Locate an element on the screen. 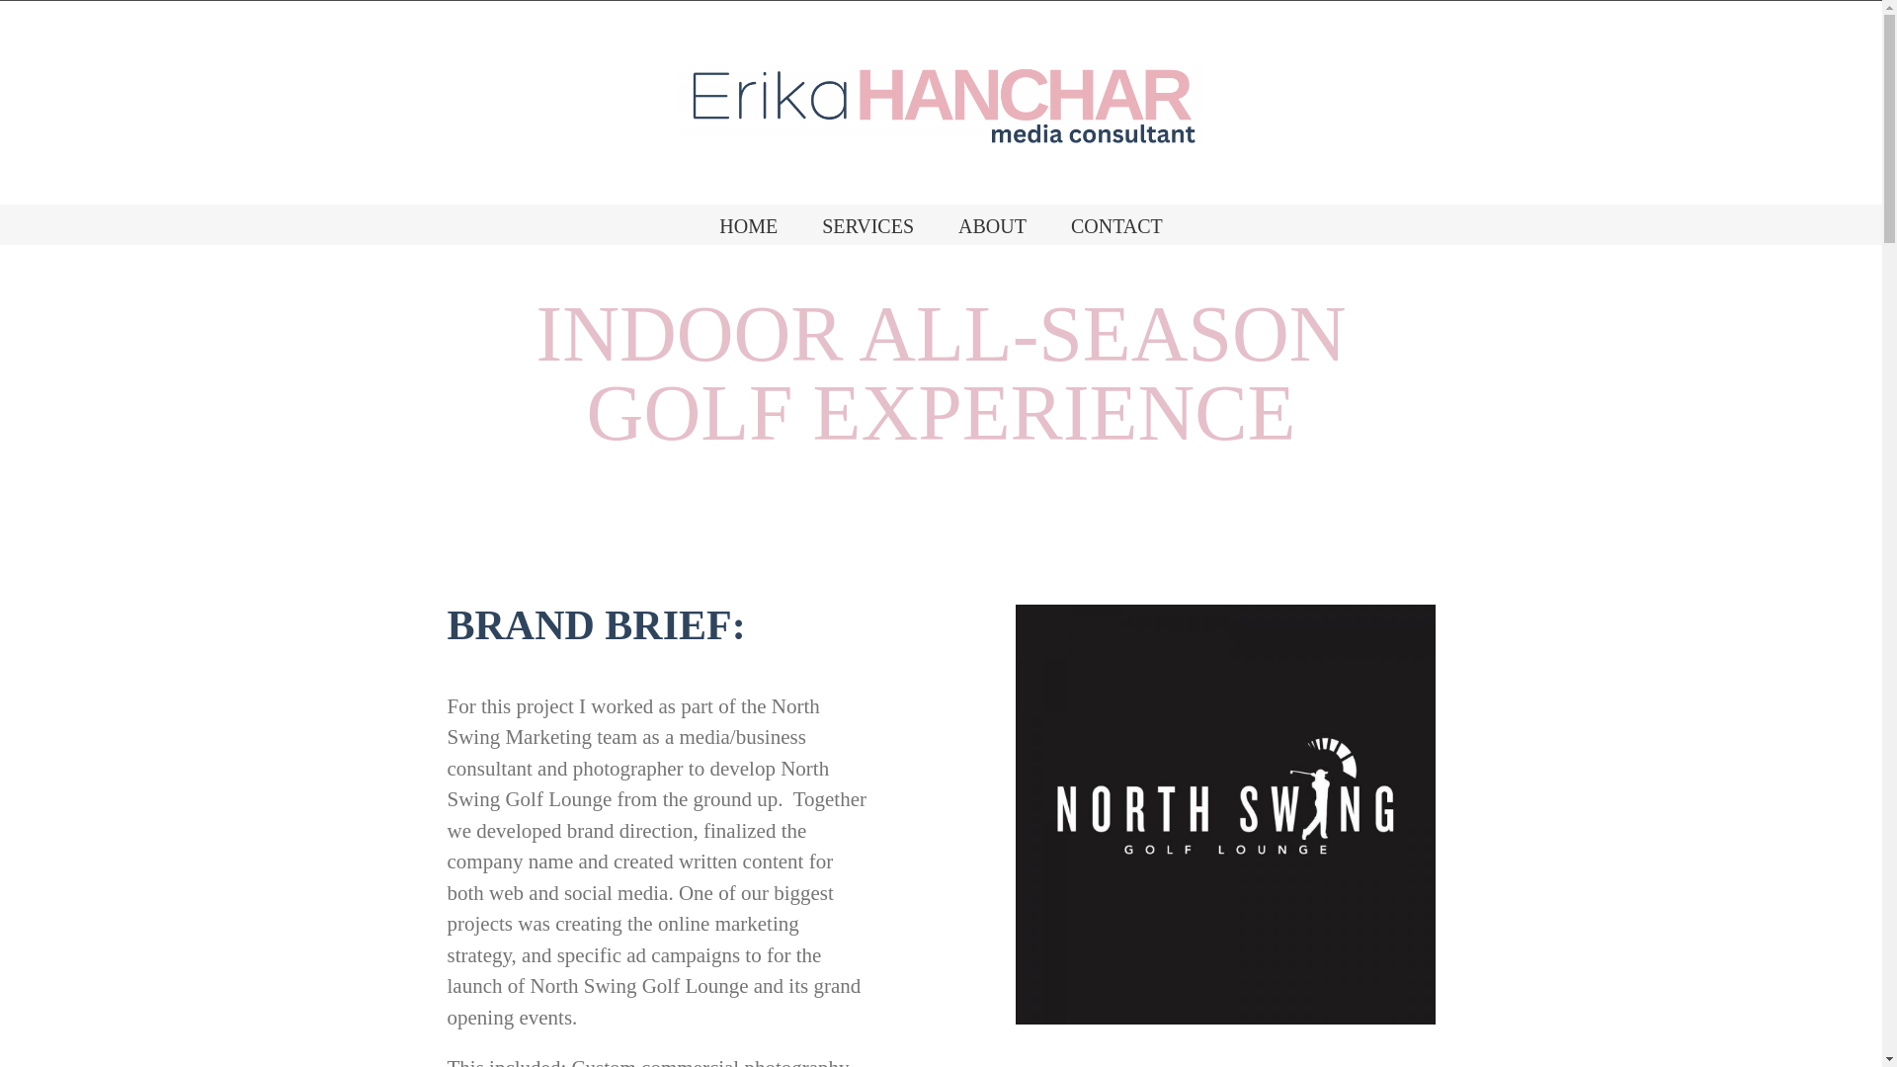  North Swing Logo is located at coordinates (1225, 814).